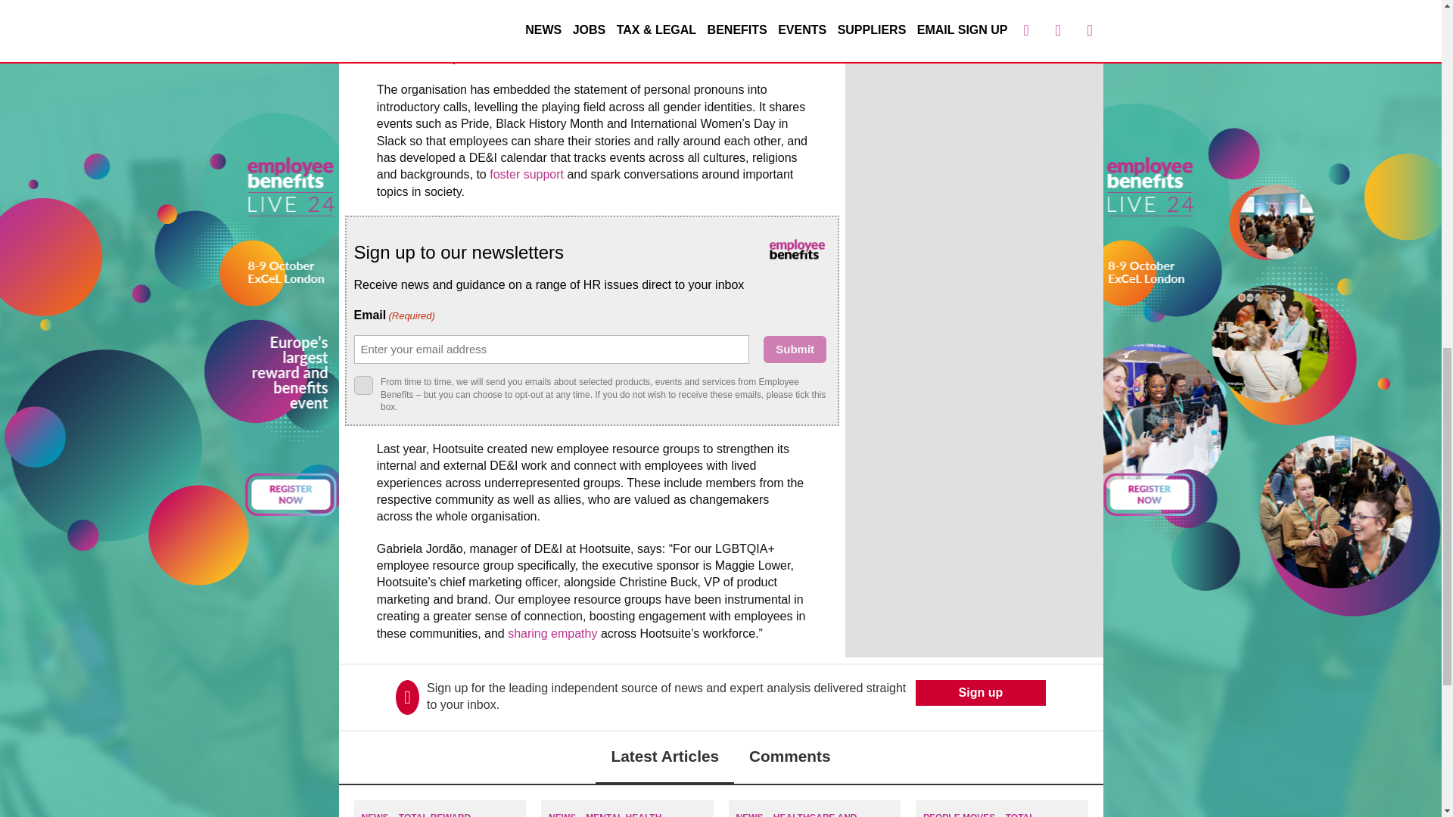  What do you see at coordinates (973, 129) in the screenshot?
I see `3rd party ad content` at bounding box center [973, 129].